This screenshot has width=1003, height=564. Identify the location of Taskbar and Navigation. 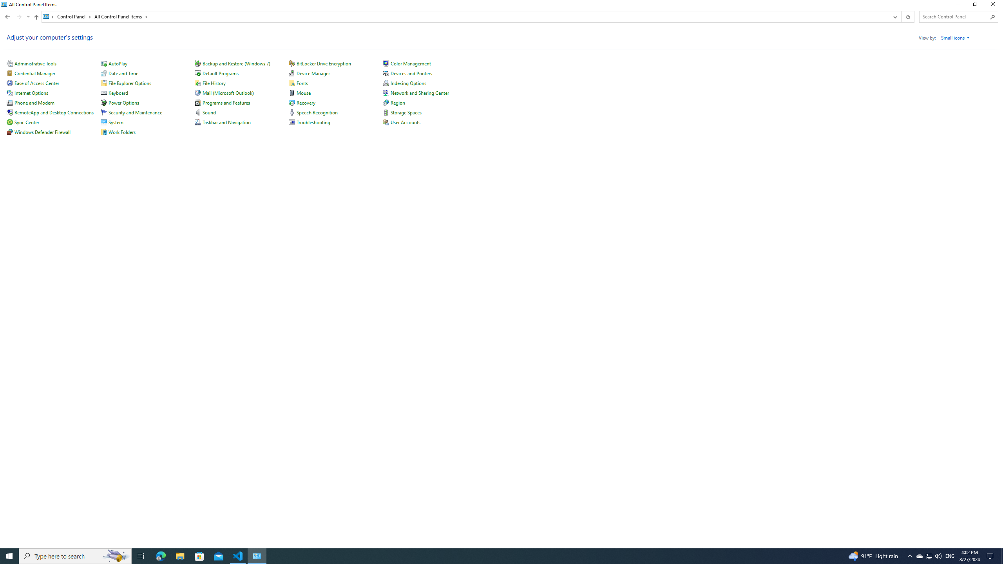
(226, 122).